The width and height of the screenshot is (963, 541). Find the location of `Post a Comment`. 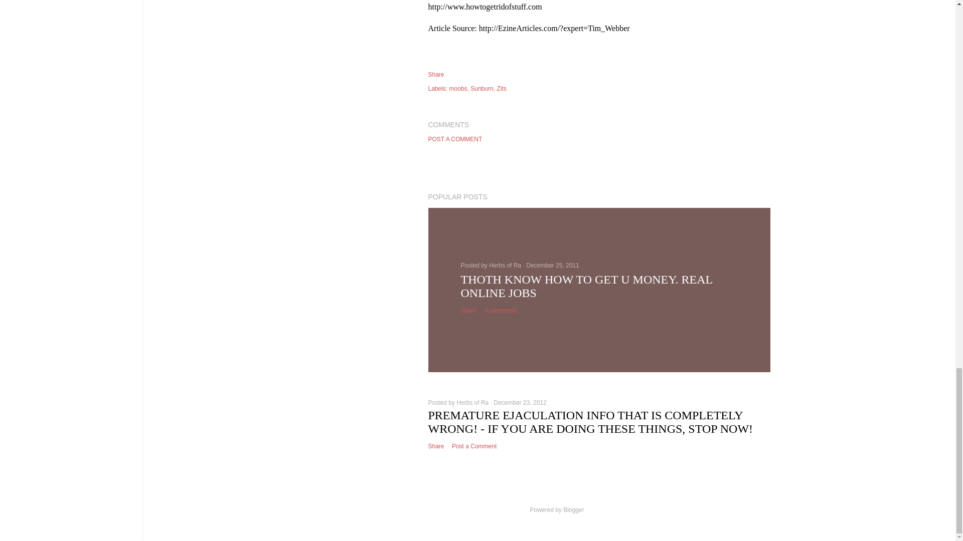

Post a Comment is located at coordinates (474, 446).